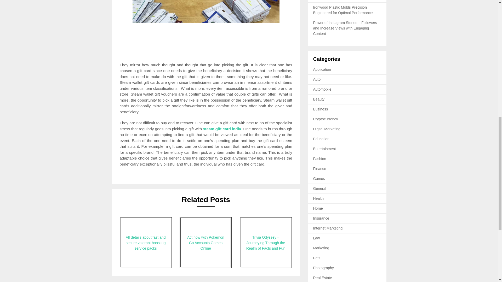  What do you see at coordinates (324, 149) in the screenshot?
I see `Entertainment` at bounding box center [324, 149].